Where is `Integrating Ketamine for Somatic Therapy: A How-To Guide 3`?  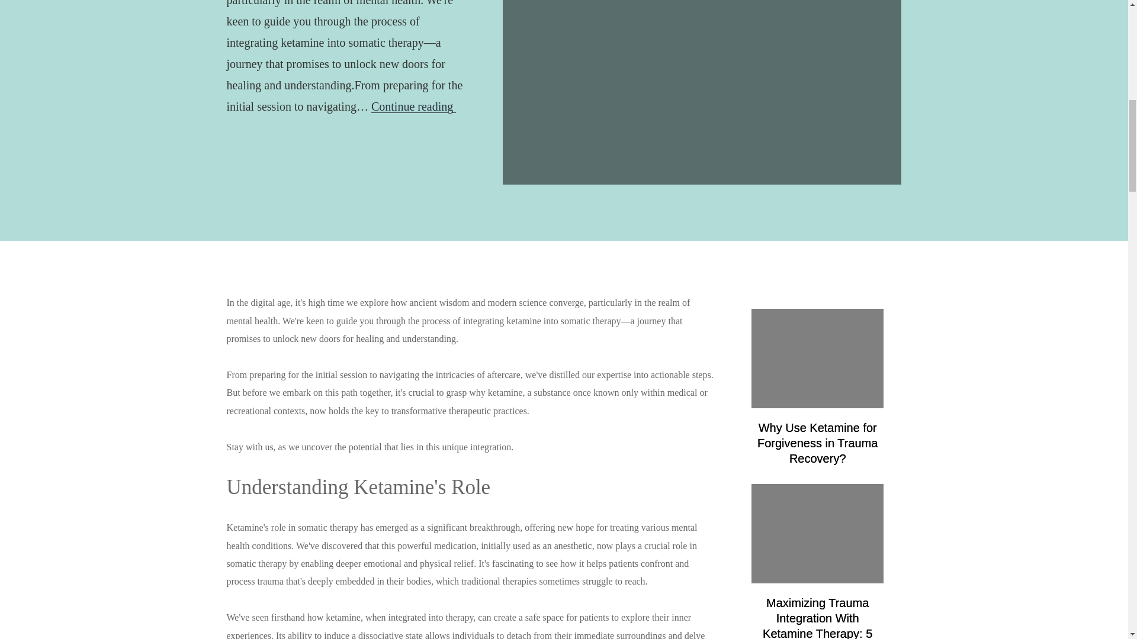 Integrating Ketamine for Somatic Therapy: A How-To Guide 3 is located at coordinates (818, 534).